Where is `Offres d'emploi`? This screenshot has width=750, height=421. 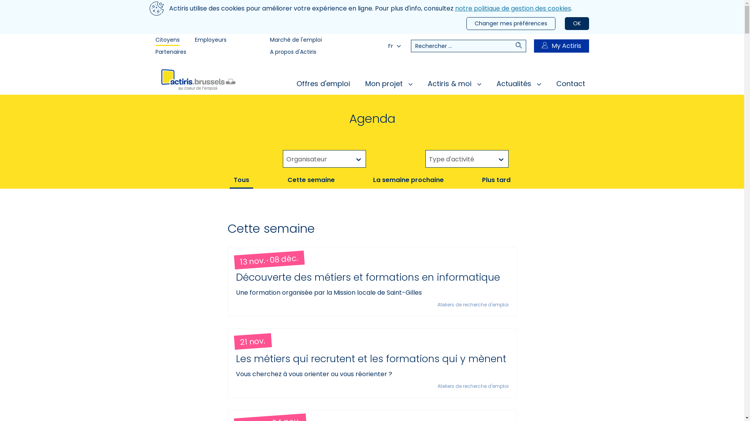 Offres d'emploi is located at coordinates (323, 83).